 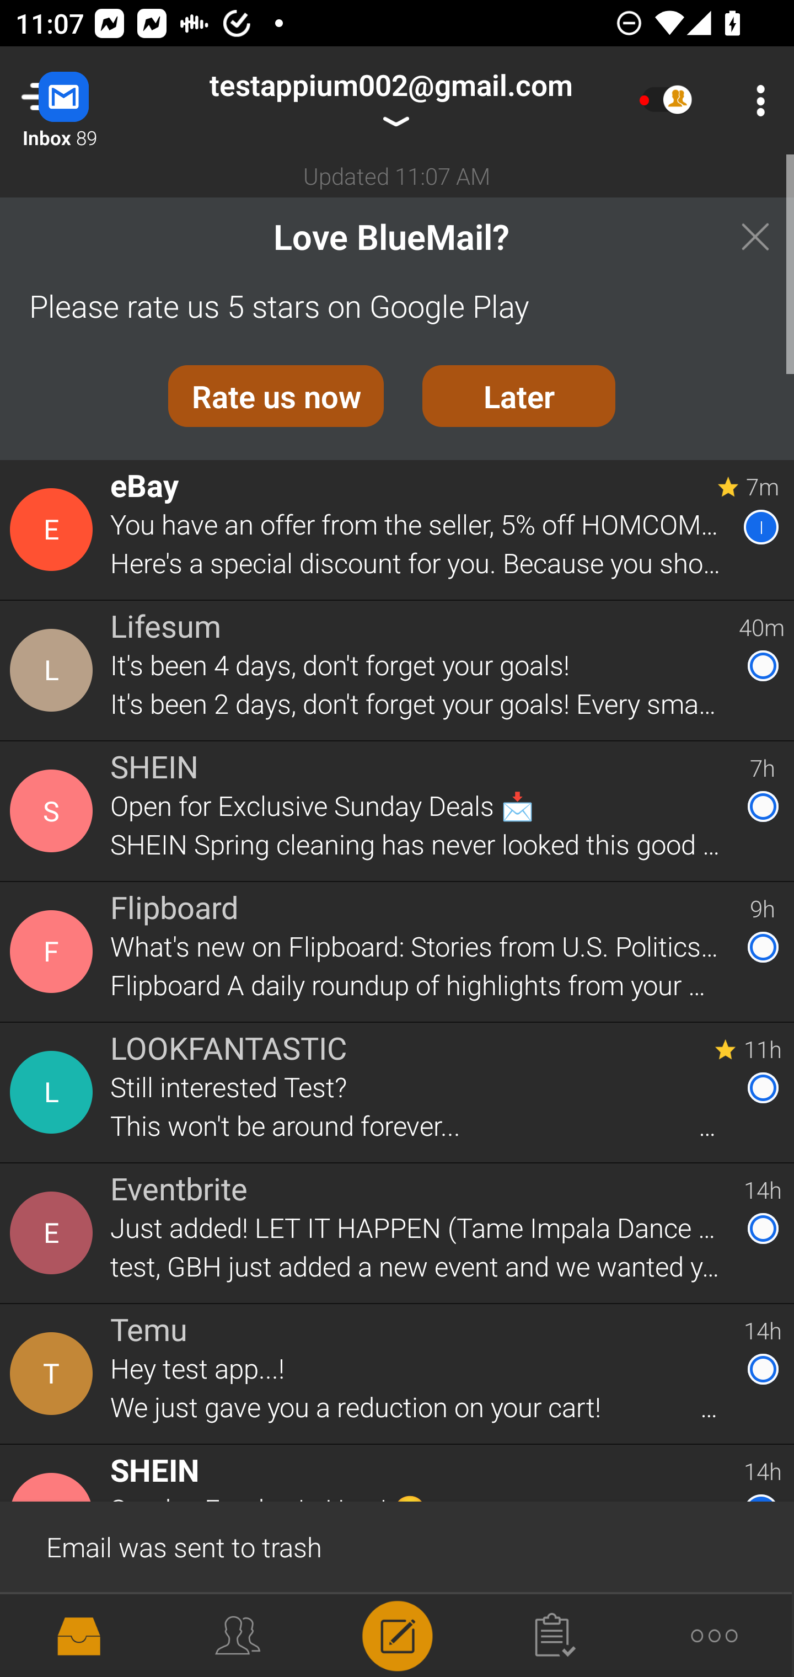 What do you see at coordinates (87, 100) in the screenshot?
I see `Navigate up` at bounding box center [87, 100].